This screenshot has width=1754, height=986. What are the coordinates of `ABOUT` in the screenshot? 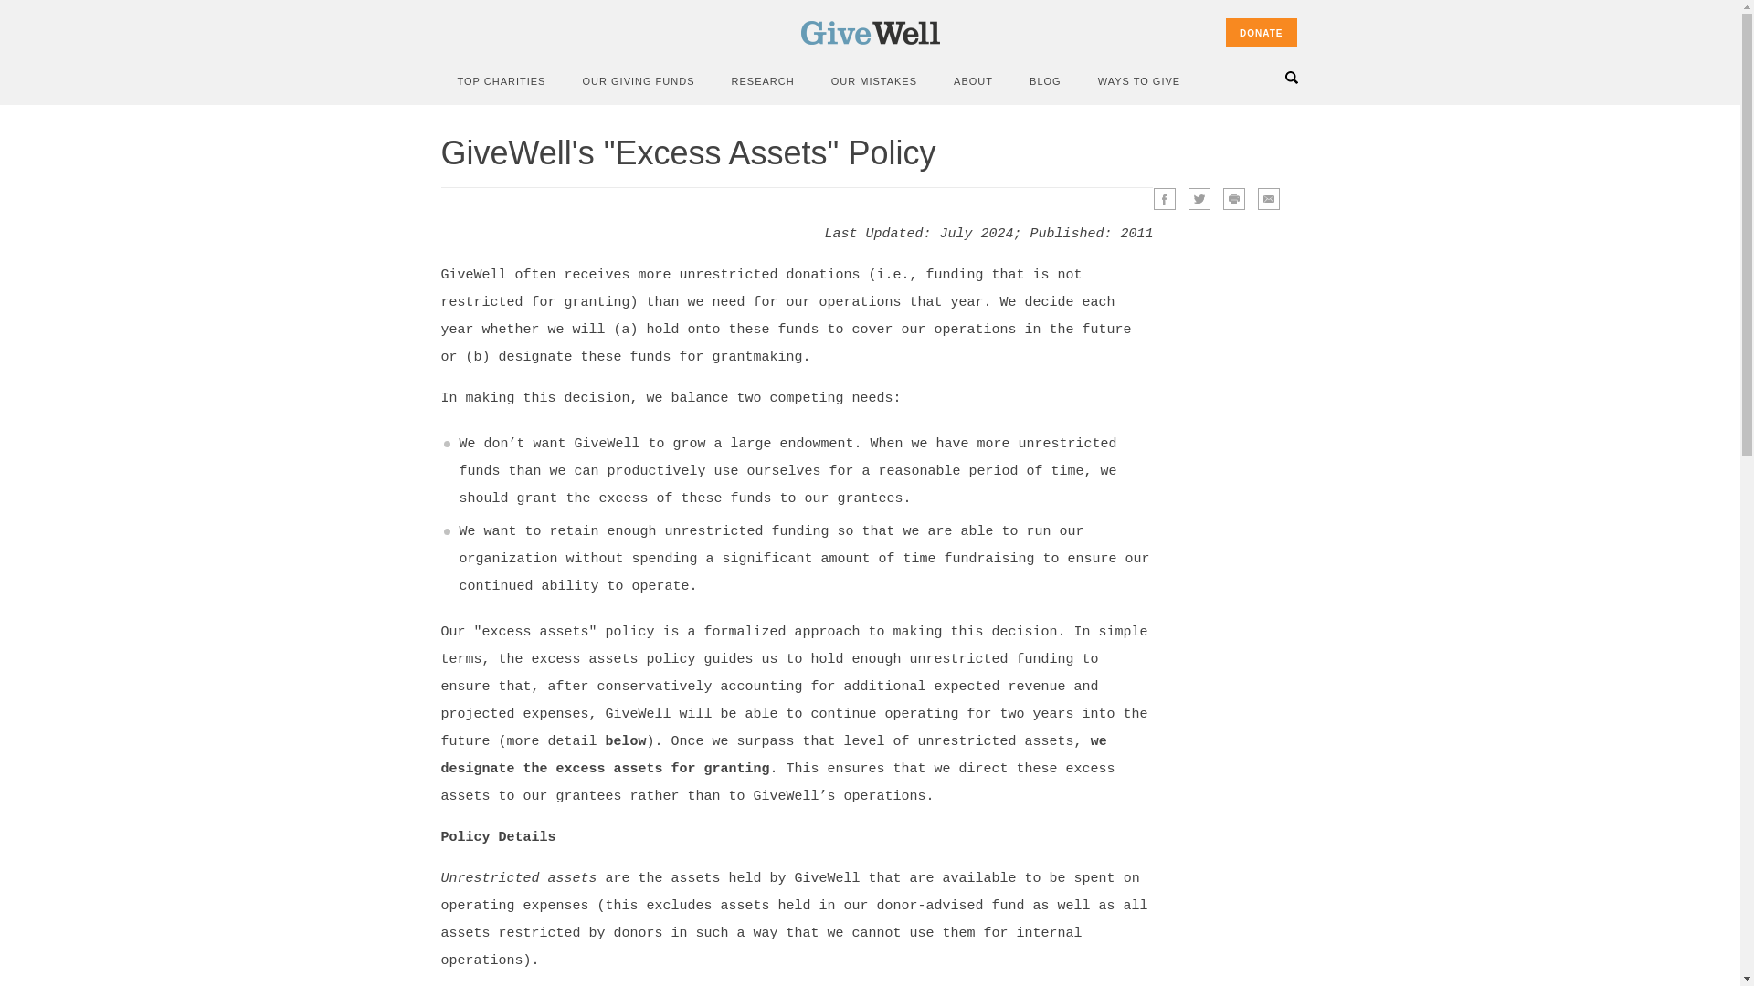 It's located at (973, 81).